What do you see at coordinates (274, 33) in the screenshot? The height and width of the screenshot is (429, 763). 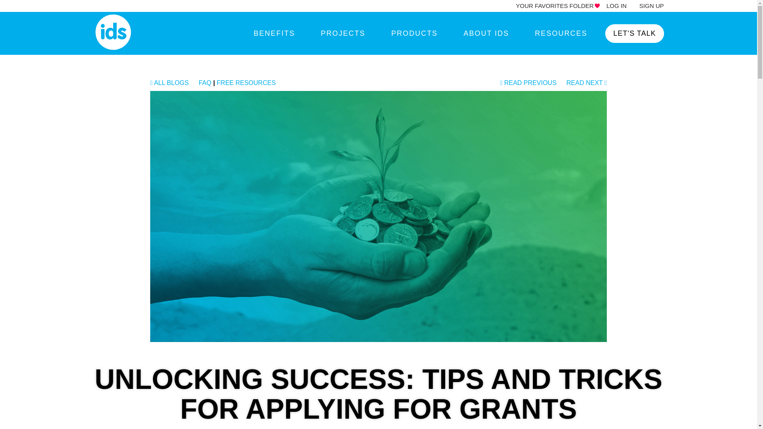 I see `BENEFITS` at bounding box center [274, 33].